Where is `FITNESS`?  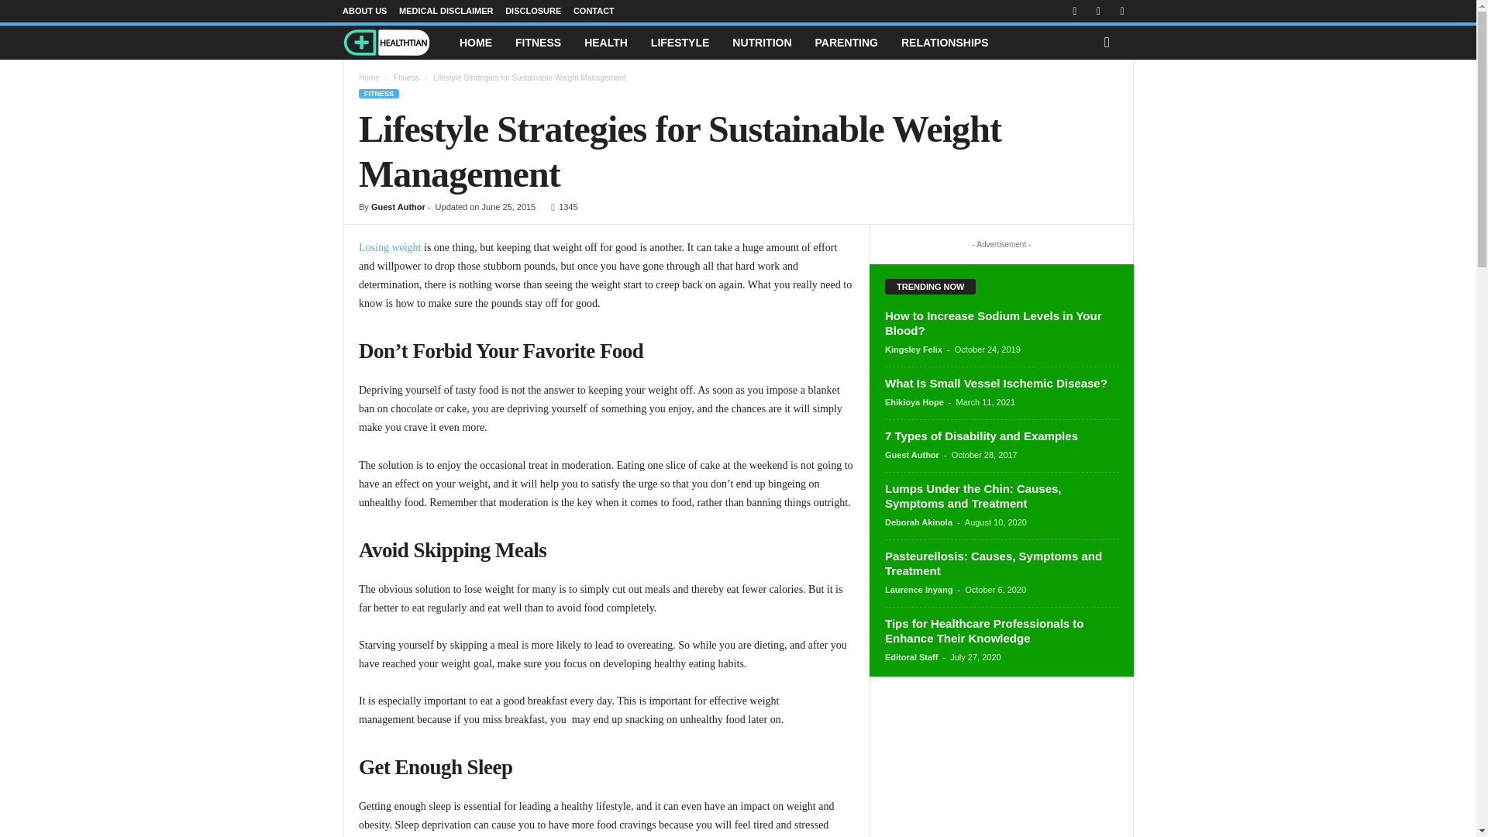 FITNESS is located at coordinates (538, 42).